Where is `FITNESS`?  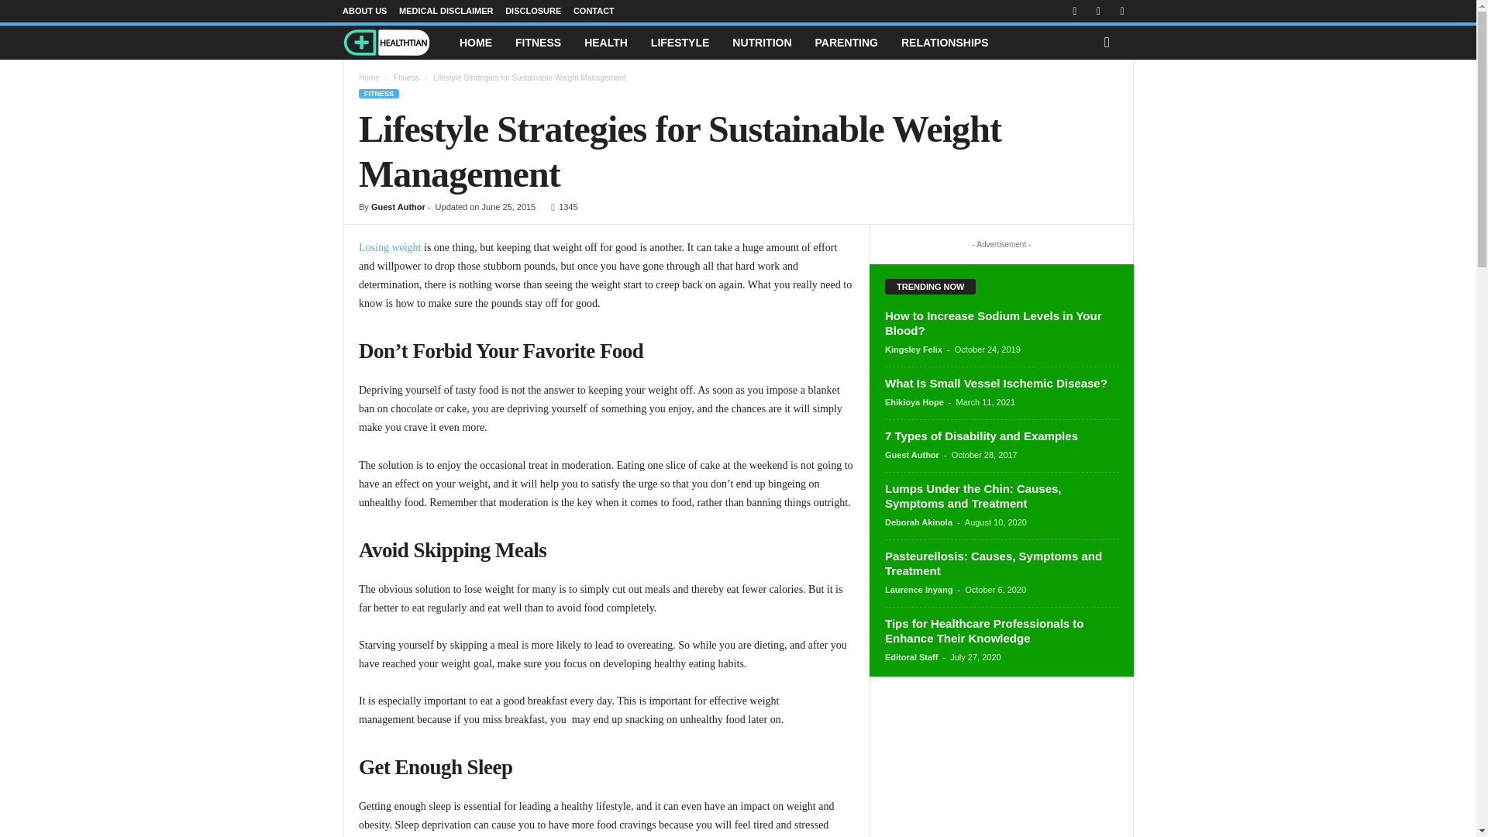 FITNESS is located at coordinates (538, 42).